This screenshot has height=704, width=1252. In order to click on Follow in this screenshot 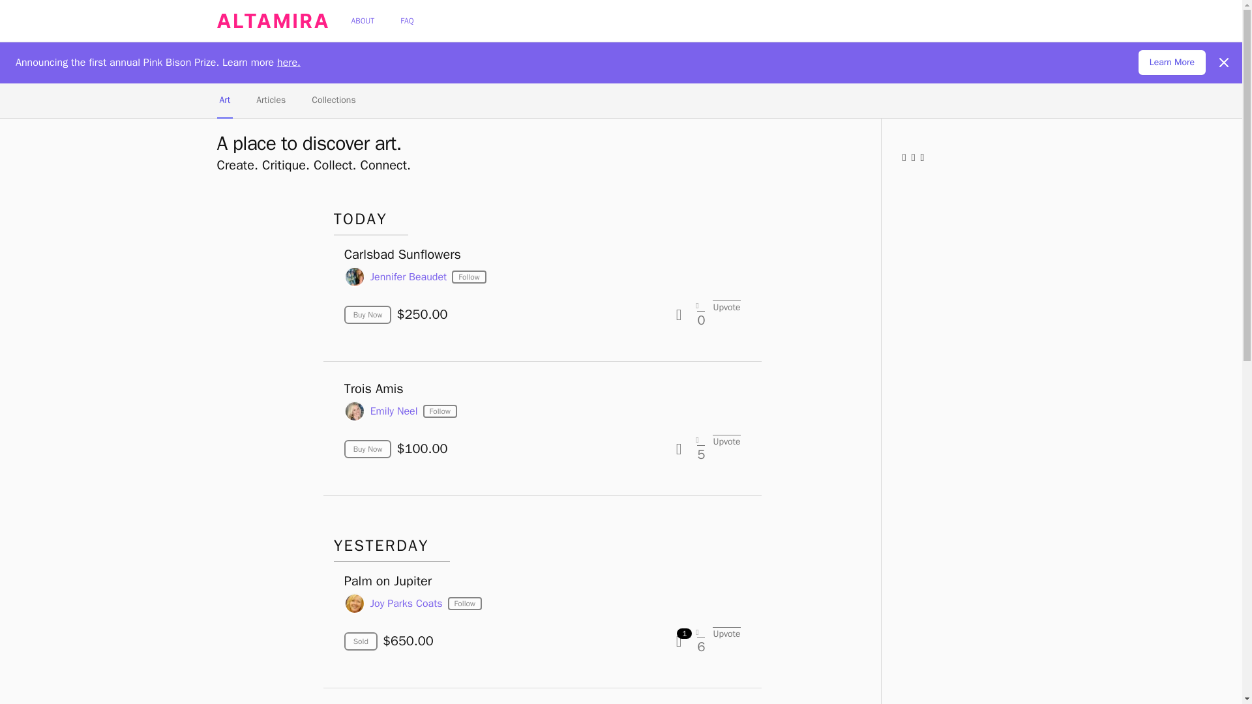, I will do `click(468, 276)`.